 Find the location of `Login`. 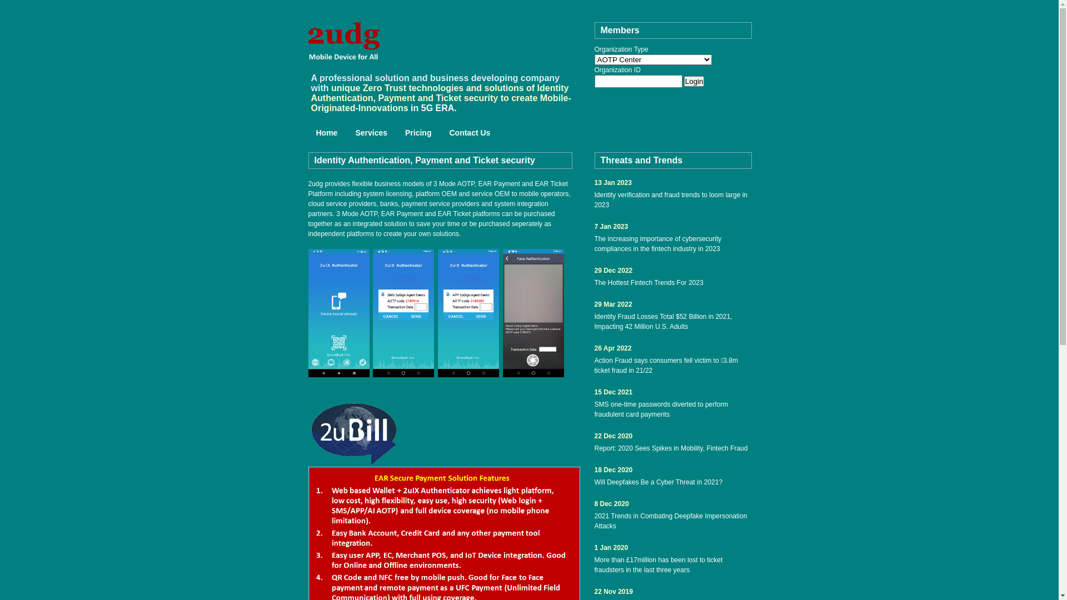

Login is located at coordinates (695, 81).